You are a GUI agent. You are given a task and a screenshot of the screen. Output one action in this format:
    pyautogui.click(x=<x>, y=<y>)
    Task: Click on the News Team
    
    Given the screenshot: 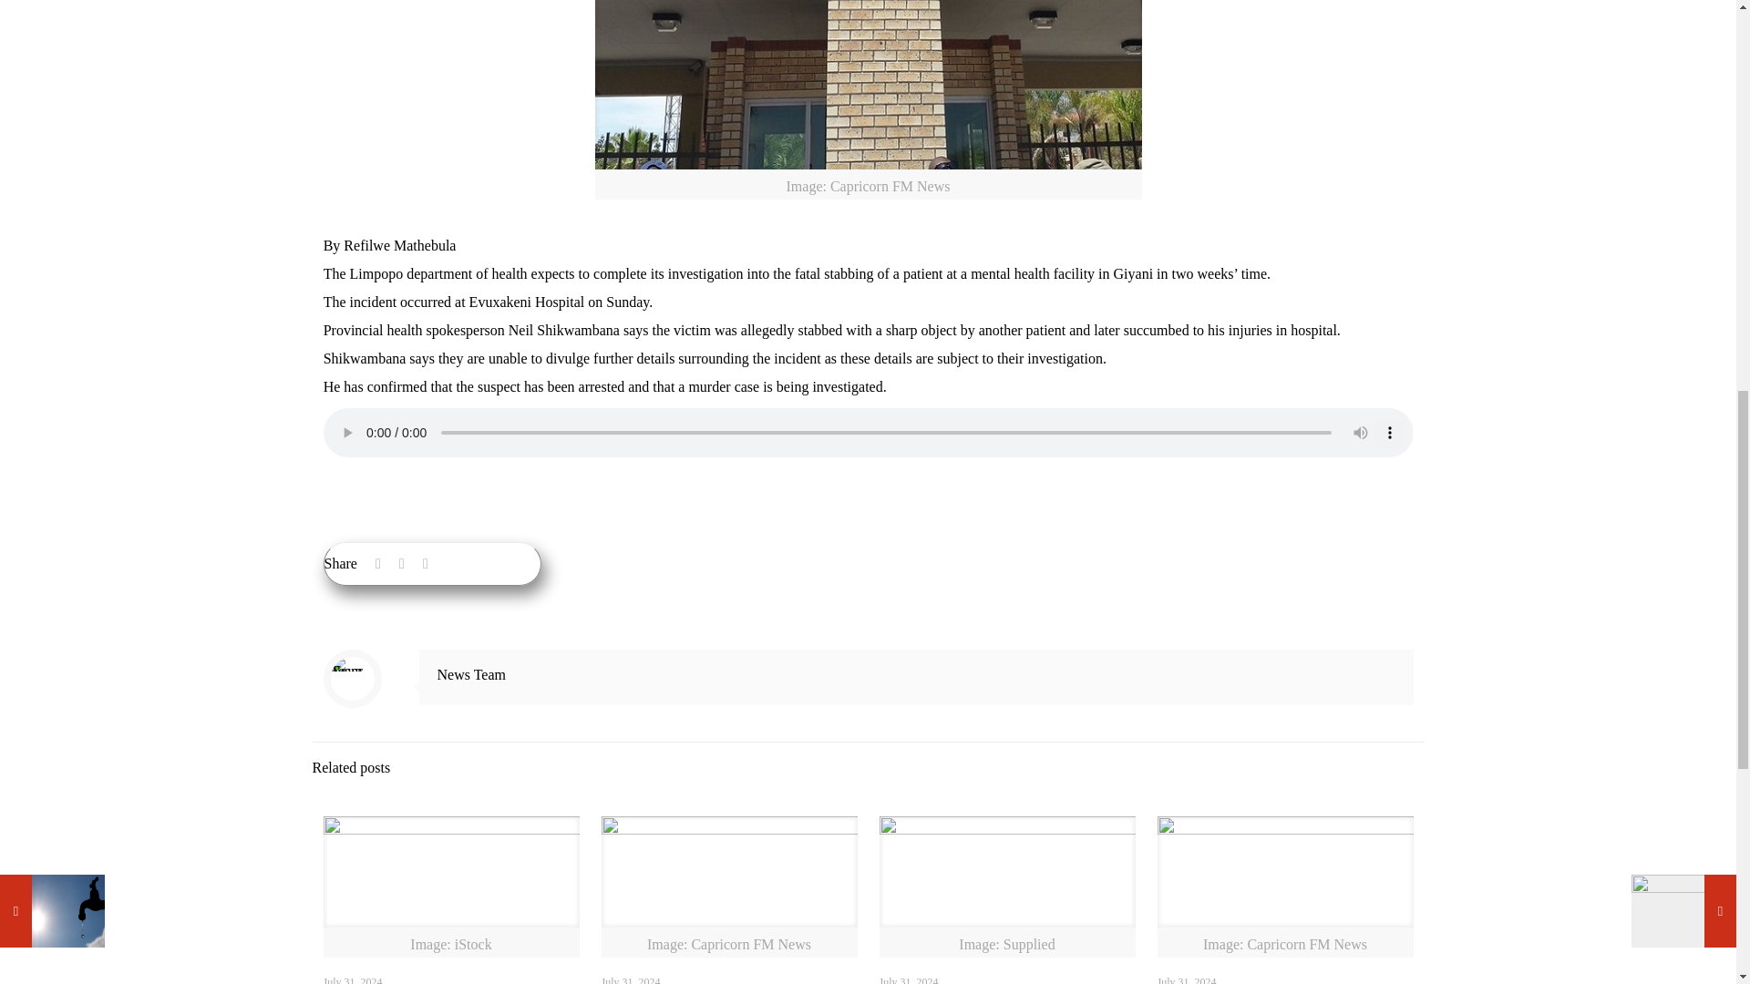 What is the action you would take?
    pyautogui.click(x=471, y=674)
    